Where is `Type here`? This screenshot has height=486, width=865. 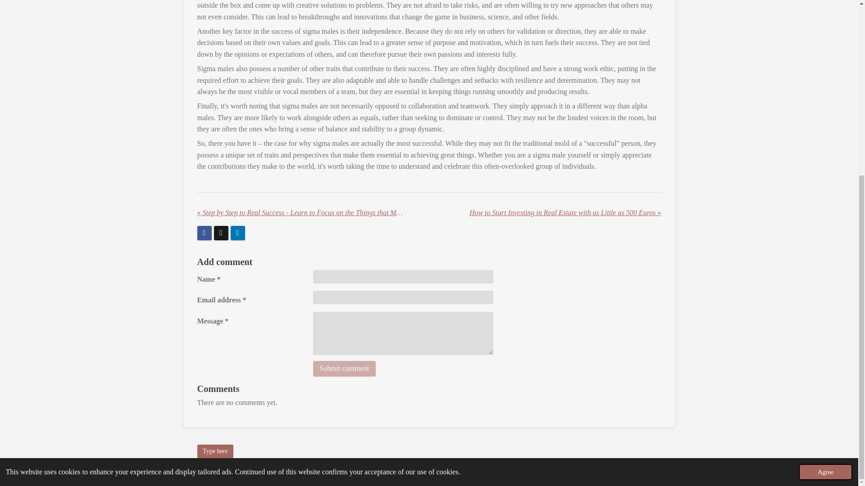
Type here is located at coordinates (215, 452).